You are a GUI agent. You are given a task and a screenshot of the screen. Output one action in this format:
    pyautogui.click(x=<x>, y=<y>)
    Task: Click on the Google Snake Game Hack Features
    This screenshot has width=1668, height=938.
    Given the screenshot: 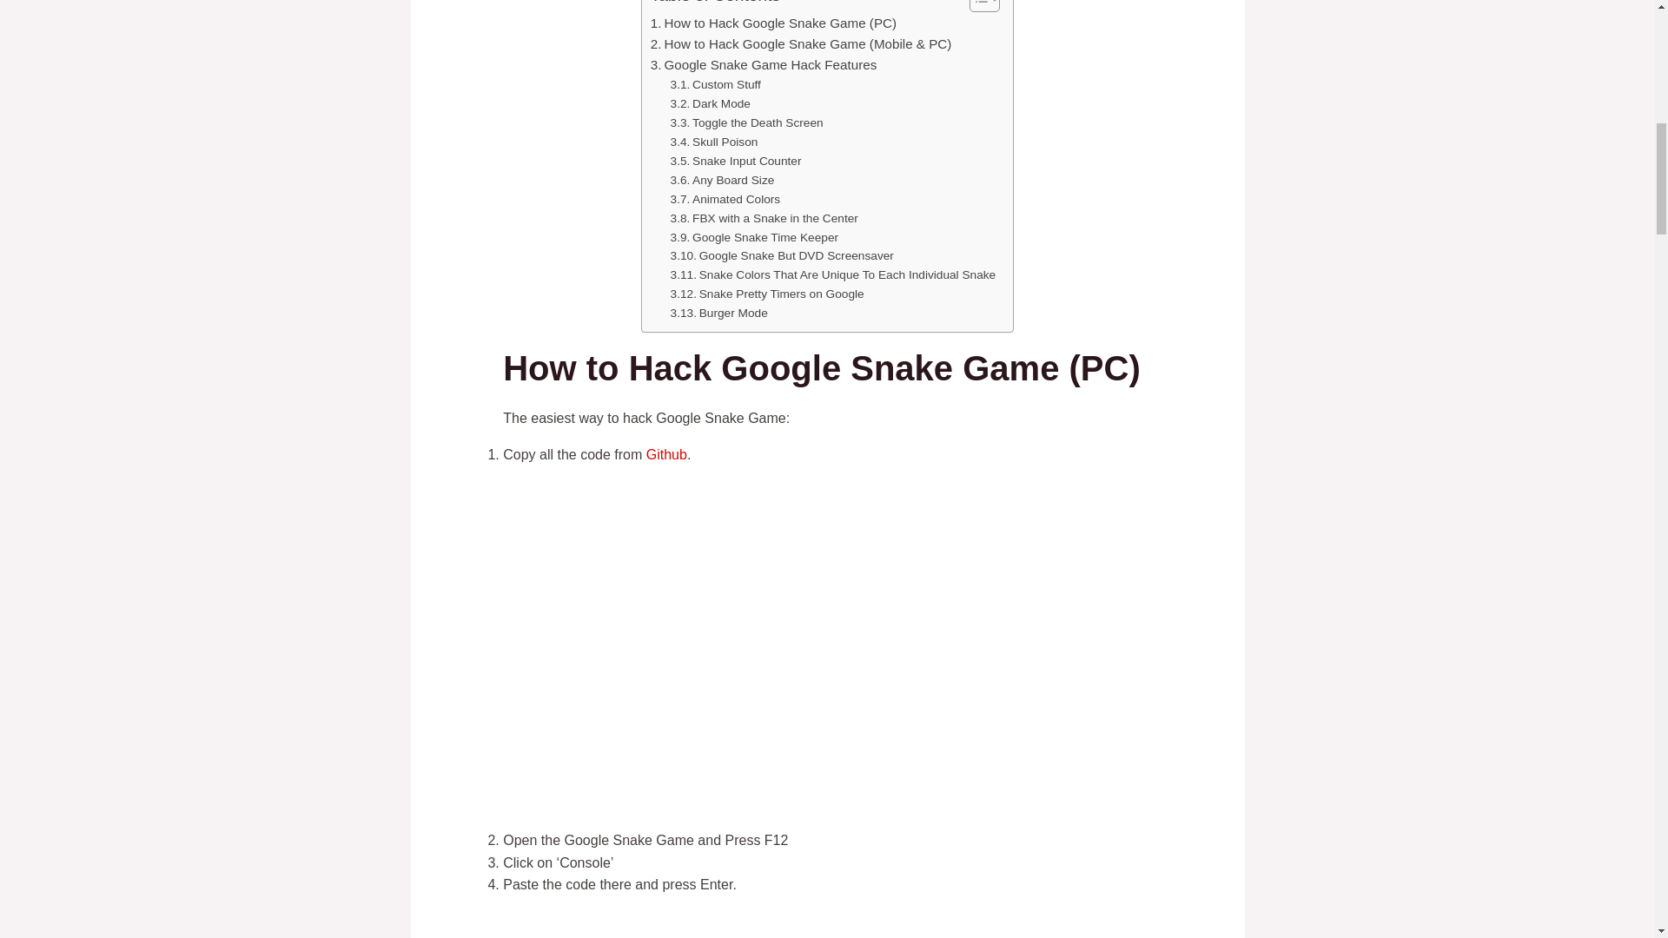 What is the action you would take?
    pyautogui.click(x=763, y=64)
    